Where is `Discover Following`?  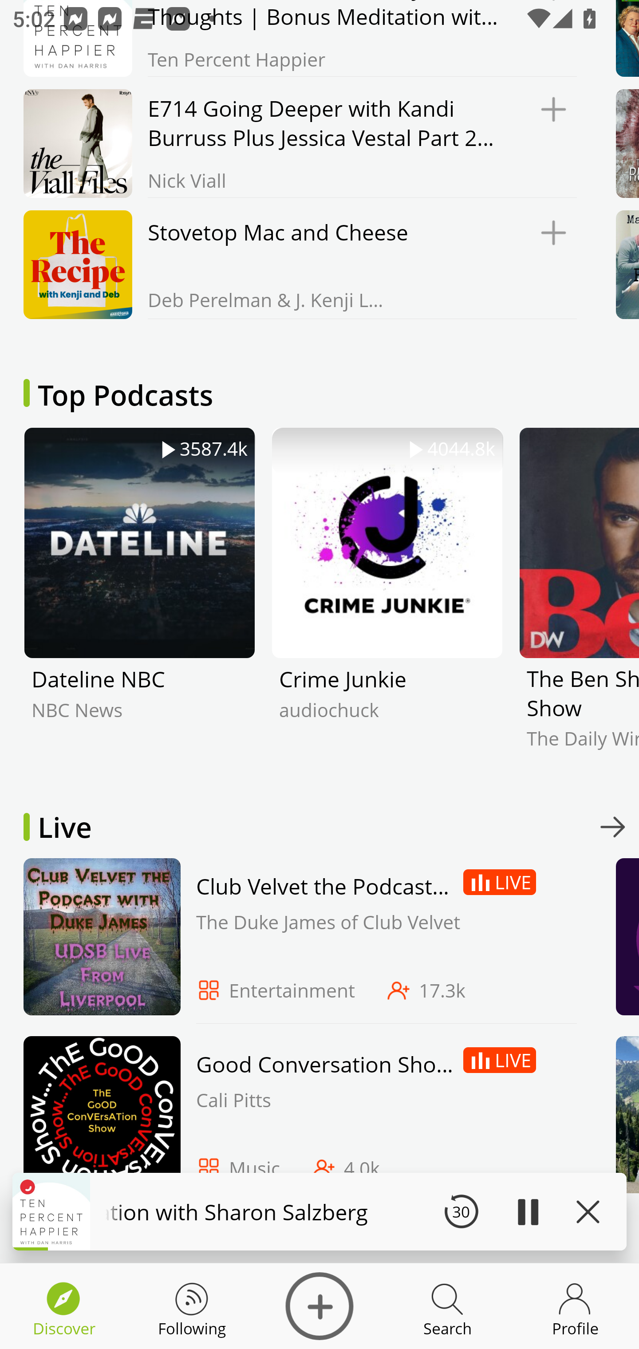 Discover Following is located at coordinates (192, 1306).